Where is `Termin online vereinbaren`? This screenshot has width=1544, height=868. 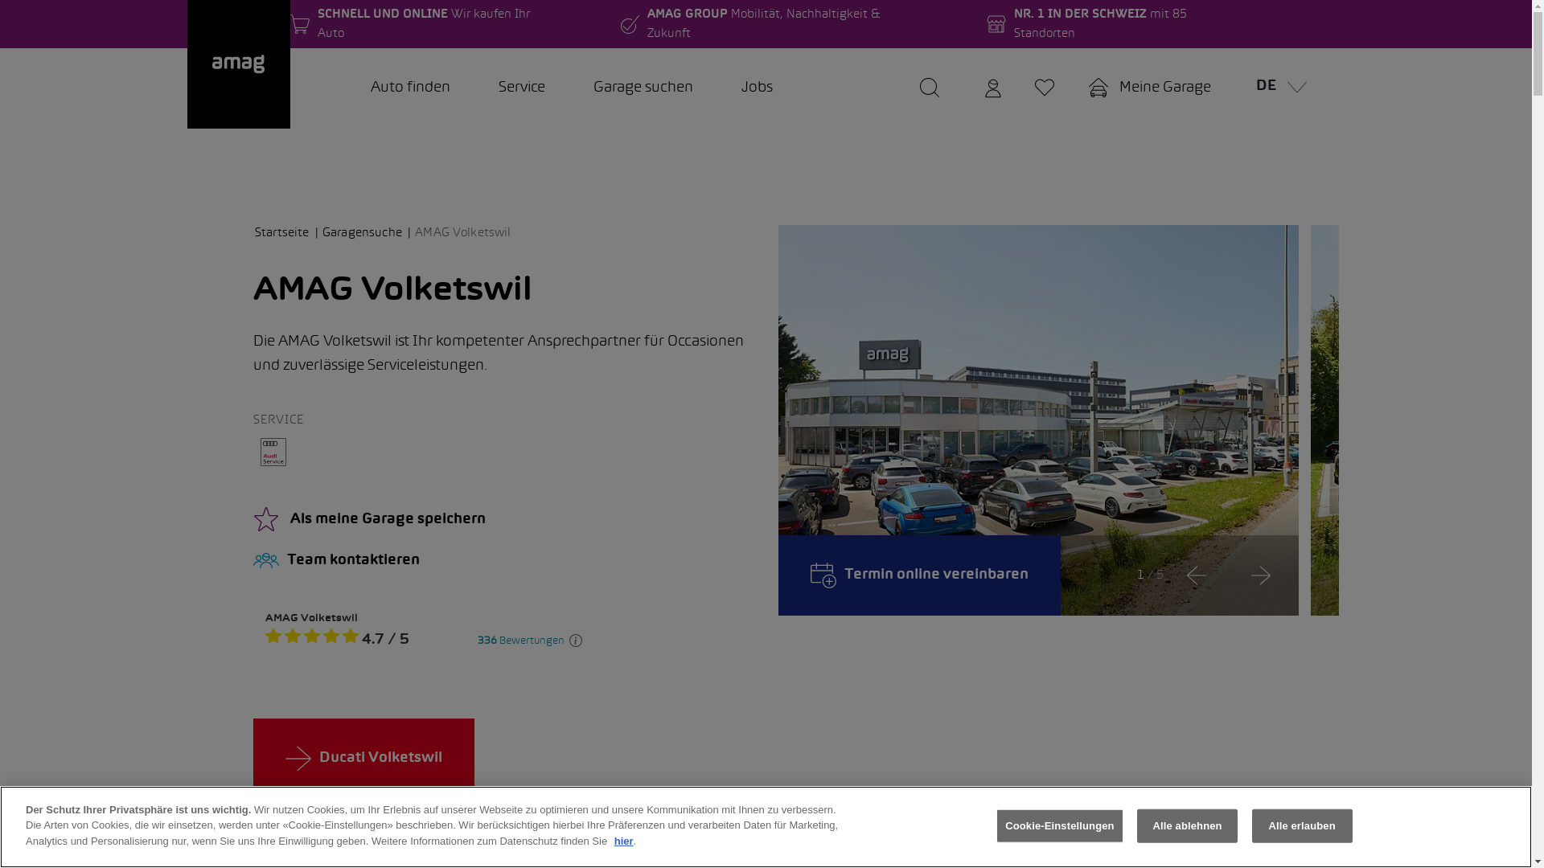
Termin online vereinbaren is located at coordinates (920, 575).